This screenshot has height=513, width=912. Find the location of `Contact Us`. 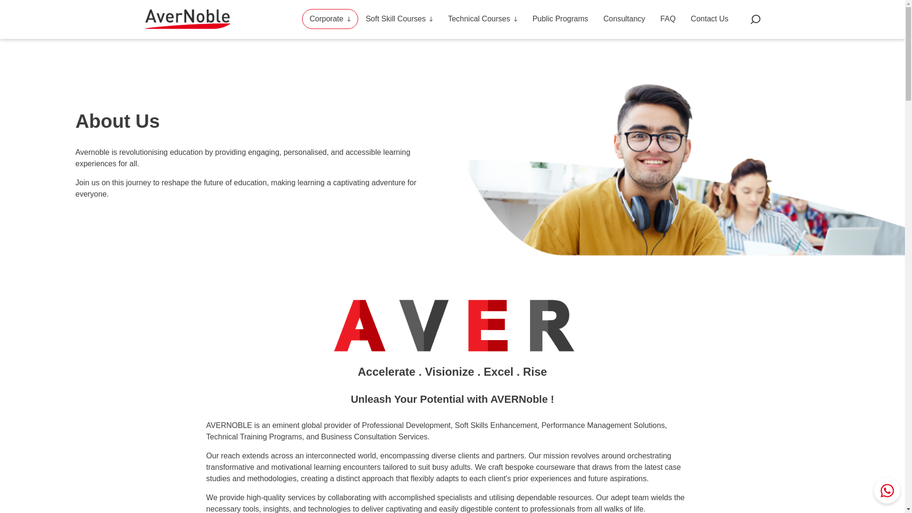

Contact Us is located at coordinates (710, 19).